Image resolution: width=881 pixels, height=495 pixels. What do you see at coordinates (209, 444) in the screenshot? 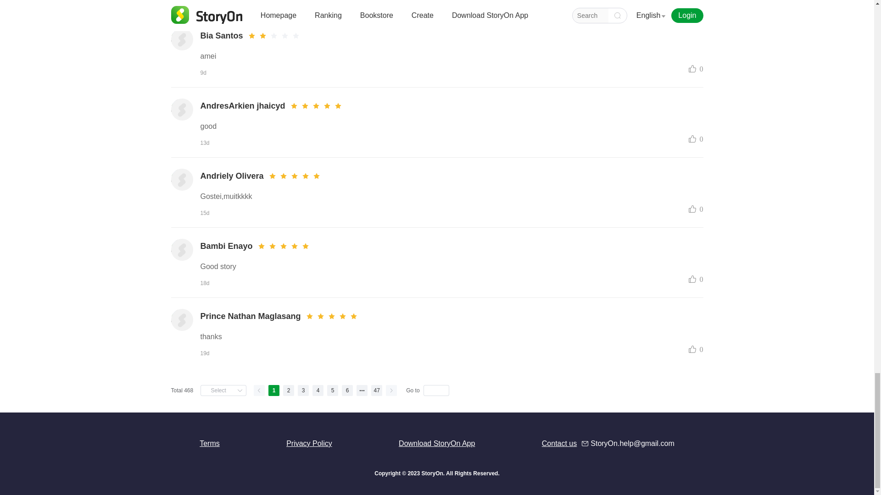
I see `Terms` at bounding box center [209, 444].